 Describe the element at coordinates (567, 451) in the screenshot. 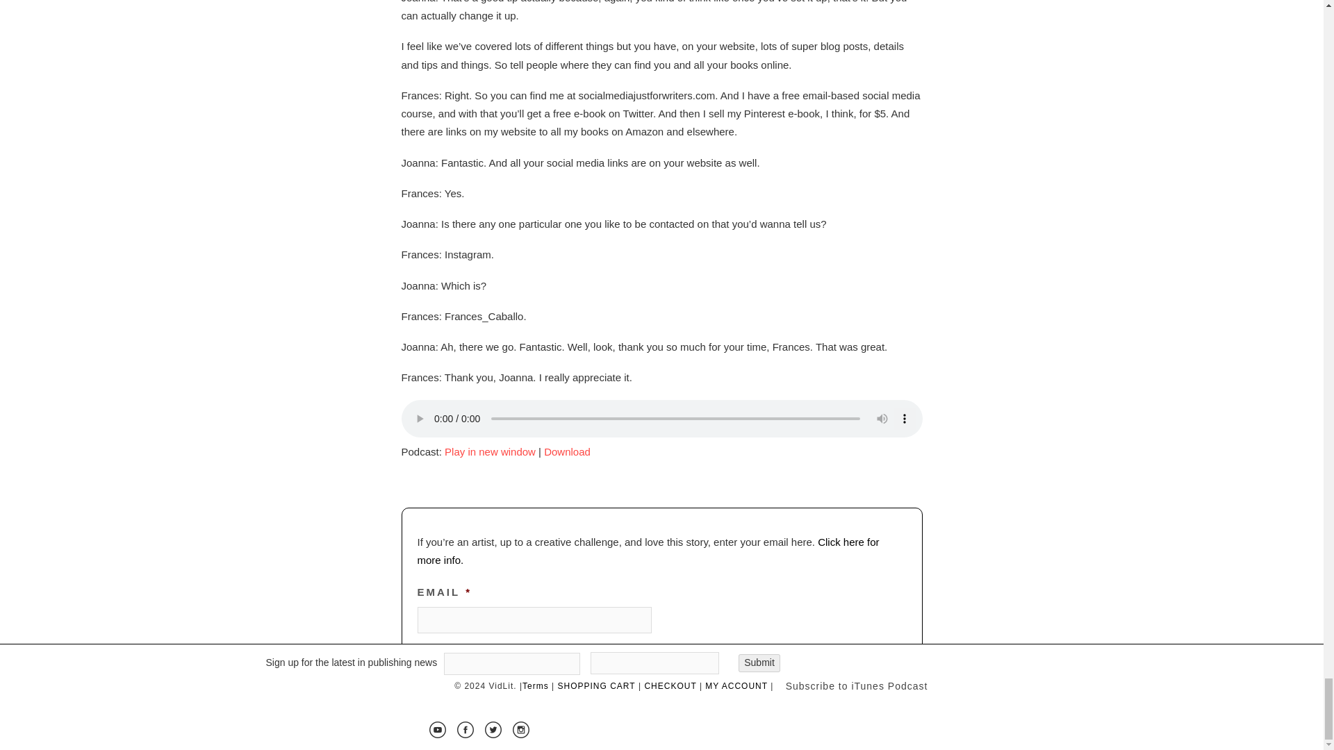

I see `Download` at that location.